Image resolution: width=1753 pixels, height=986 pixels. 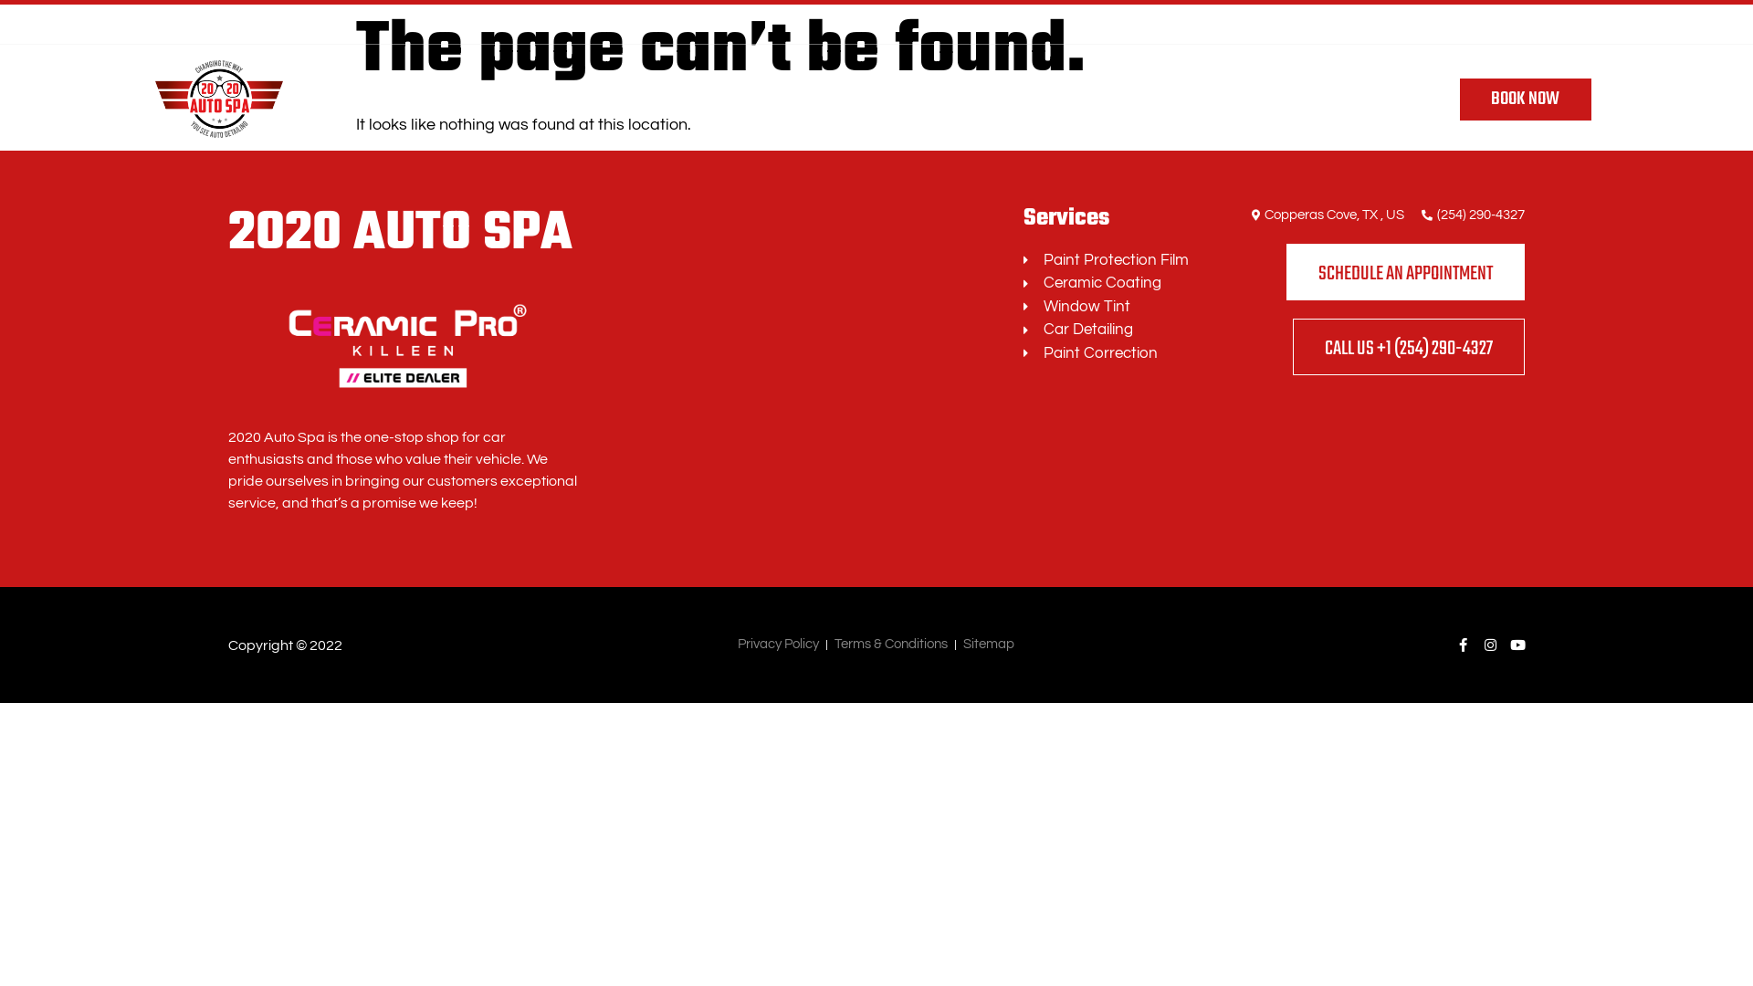 What do you see at coordinates (538, 100) in the screenshot?
I see `CERAMIC COATING` at bounding box center [538, 100].